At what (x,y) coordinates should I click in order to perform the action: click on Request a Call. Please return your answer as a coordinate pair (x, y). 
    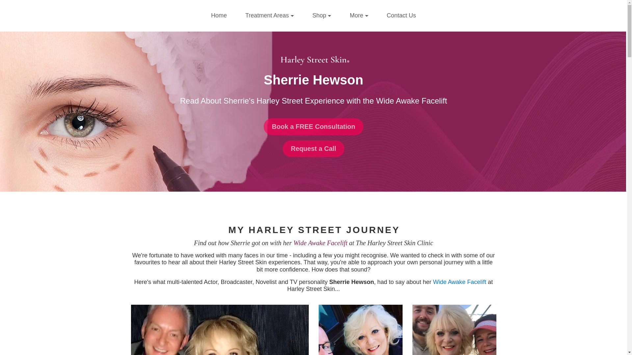
    Looking at the image, I should click on (313, 149).